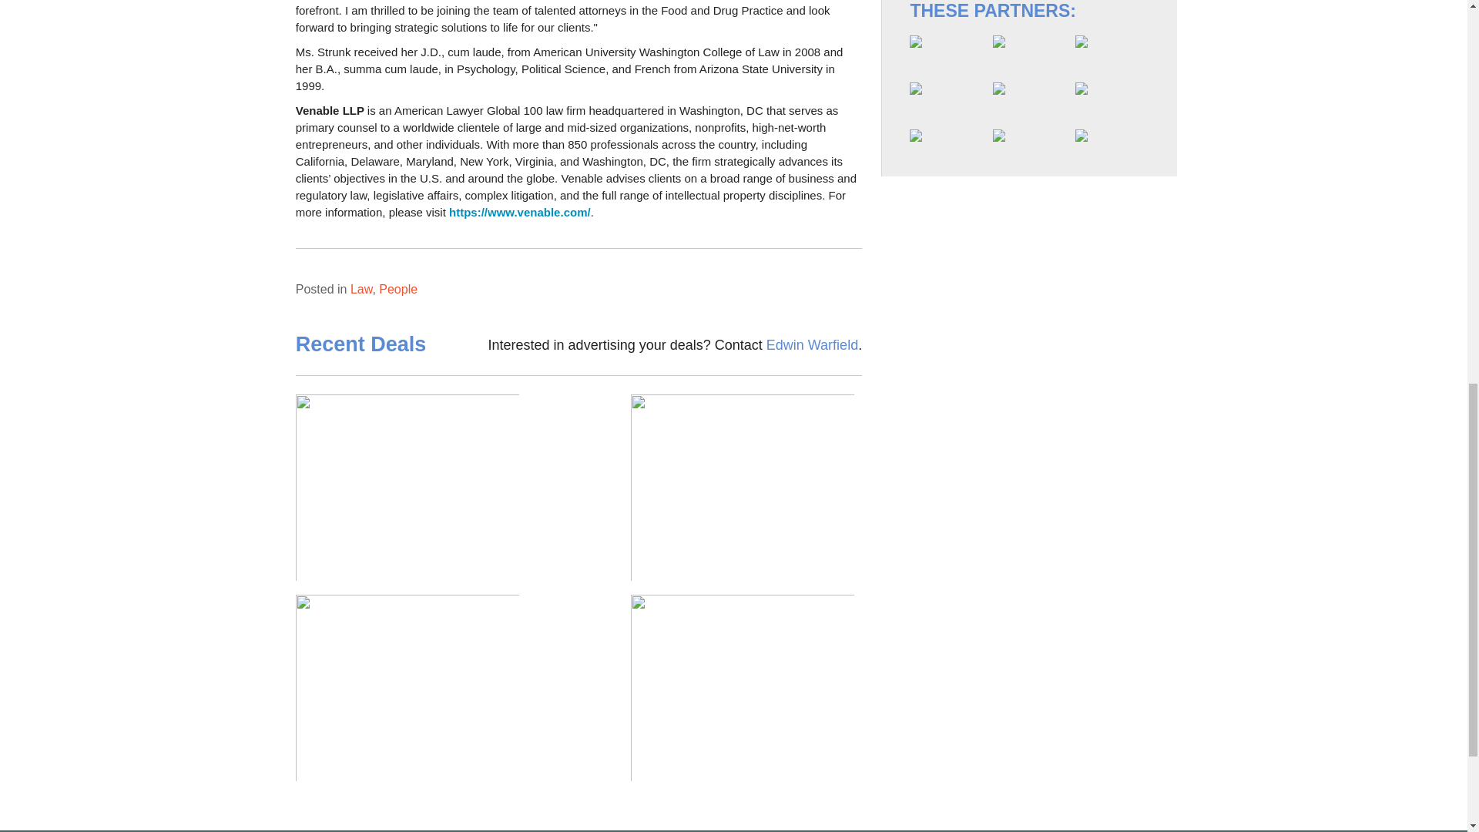 Image resolution: width=1479 pixels, height=832 pixels. I want to click on People, so click(397, 290).